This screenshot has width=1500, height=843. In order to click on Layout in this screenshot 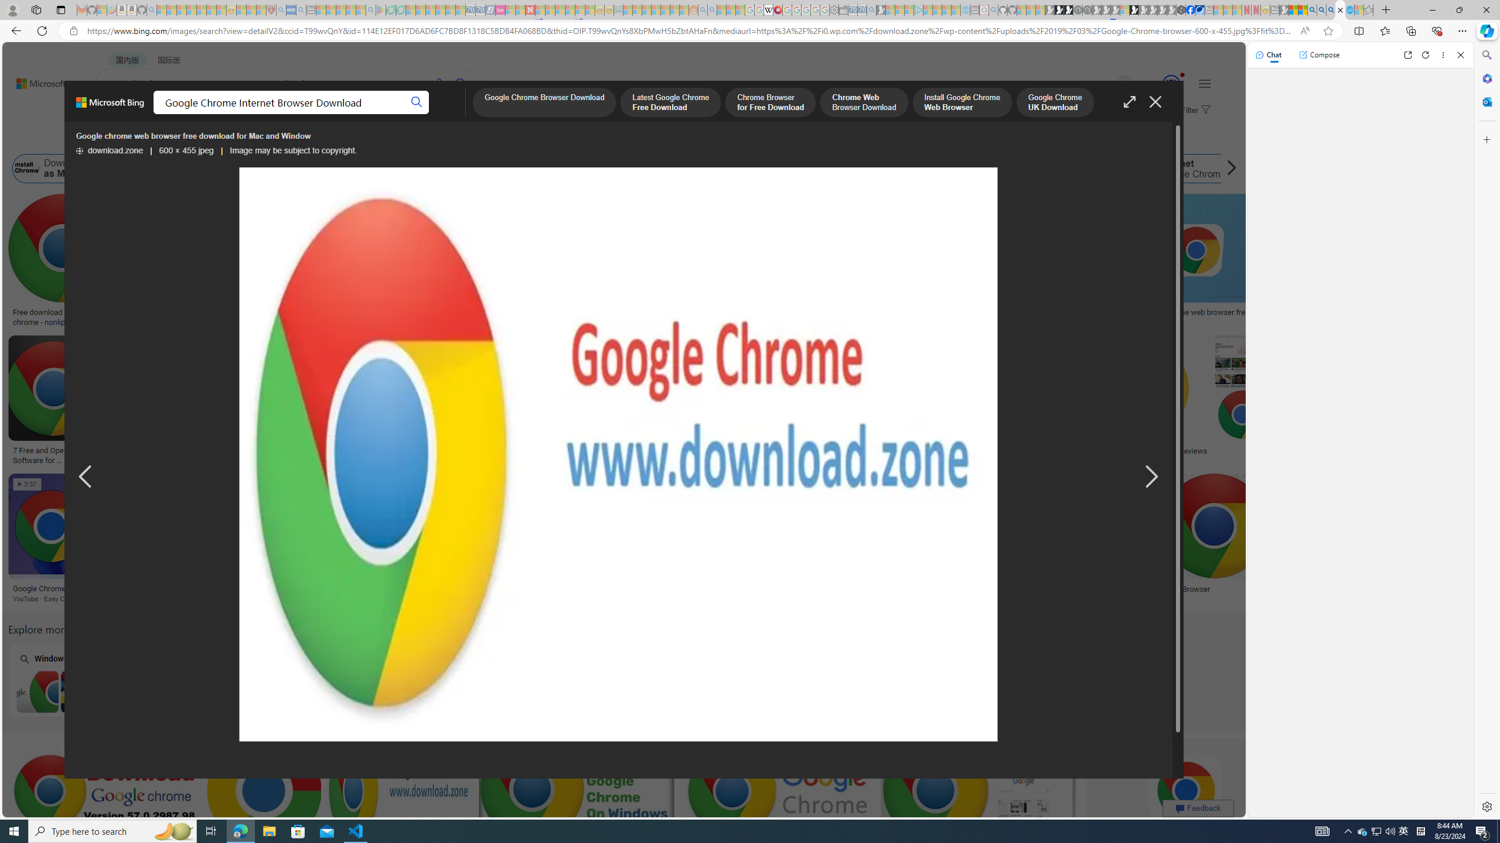, I will do `click(260, 139)`.